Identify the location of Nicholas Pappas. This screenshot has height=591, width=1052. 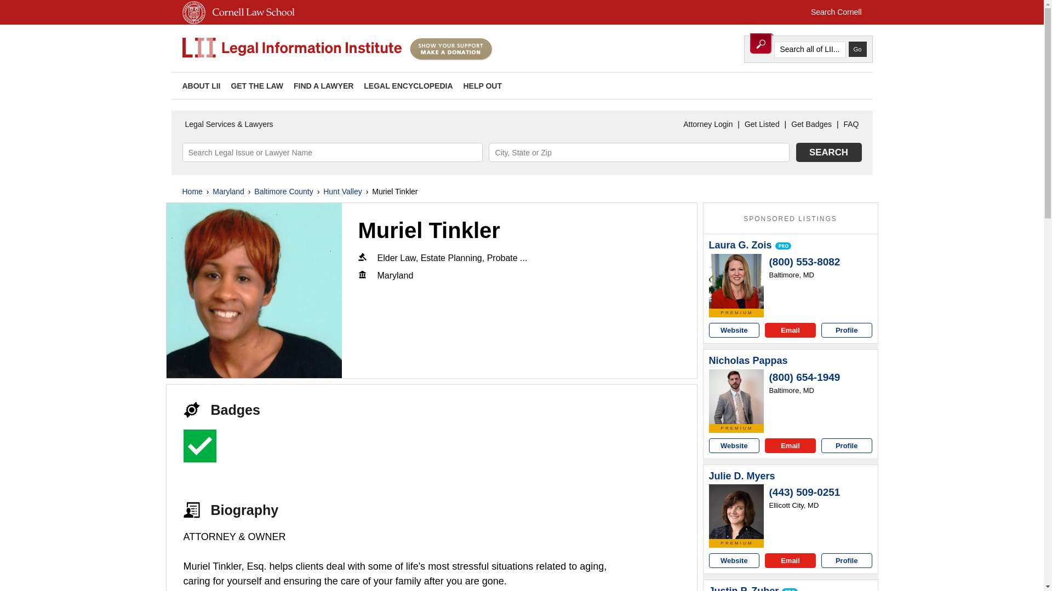
(748, 361).